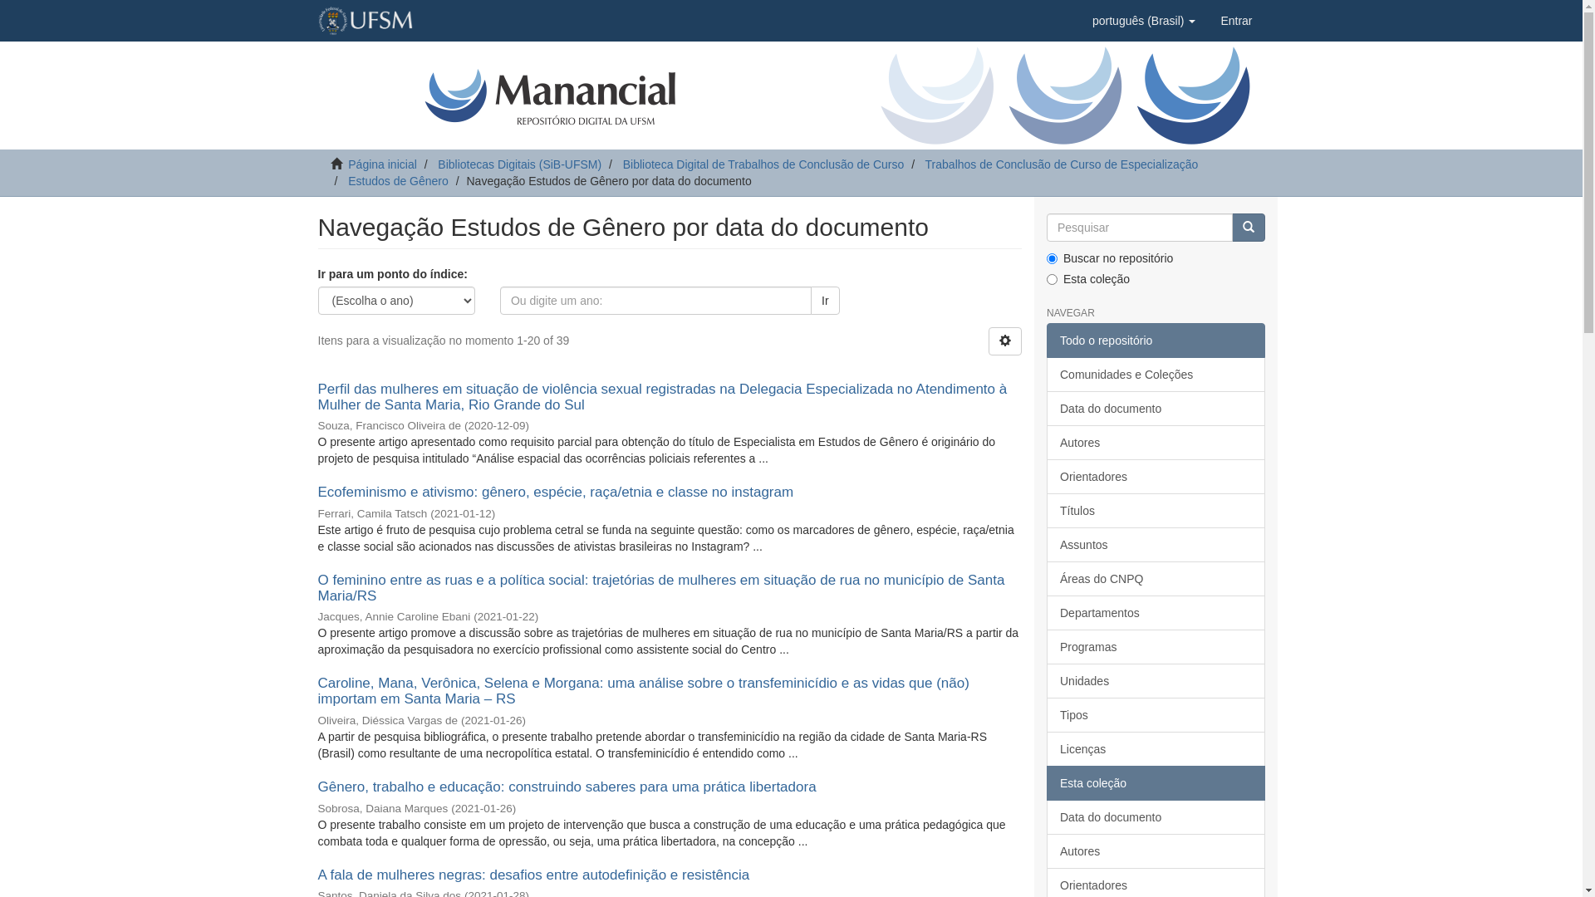 The height and width of the screenshot is (897, 1595). What do you see at coordinates (826, 301) in the screenshot?
I see `Ir` at bounding box center [826, 301].